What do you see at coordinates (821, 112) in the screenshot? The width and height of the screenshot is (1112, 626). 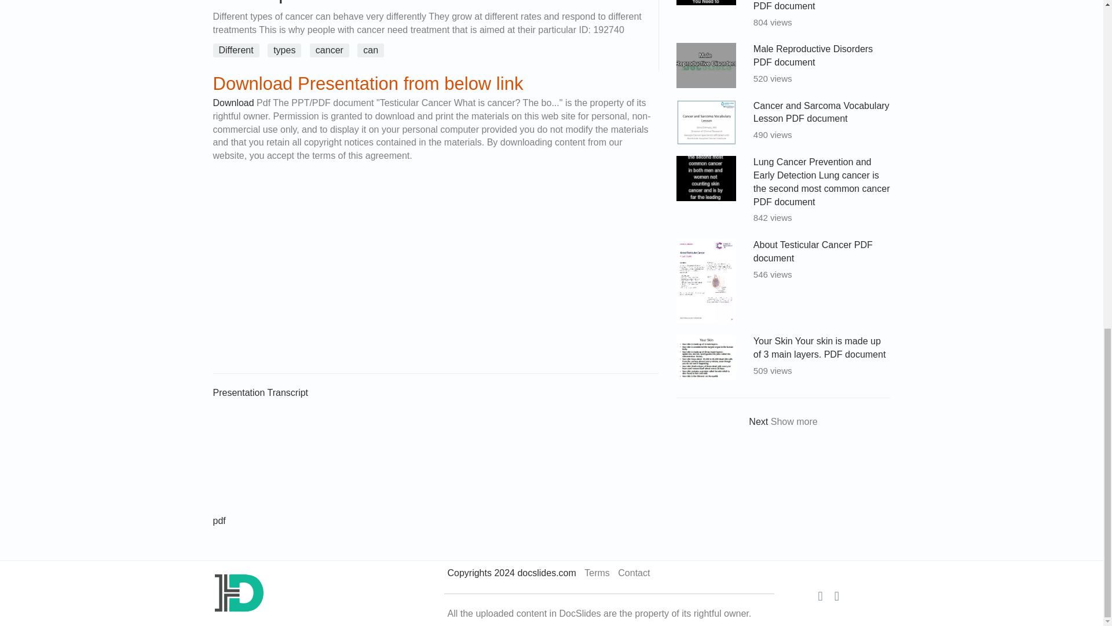 I see `Cancer and Sarcoma Vocabulary Lesson PDF document` at bounding box center [821, 112].